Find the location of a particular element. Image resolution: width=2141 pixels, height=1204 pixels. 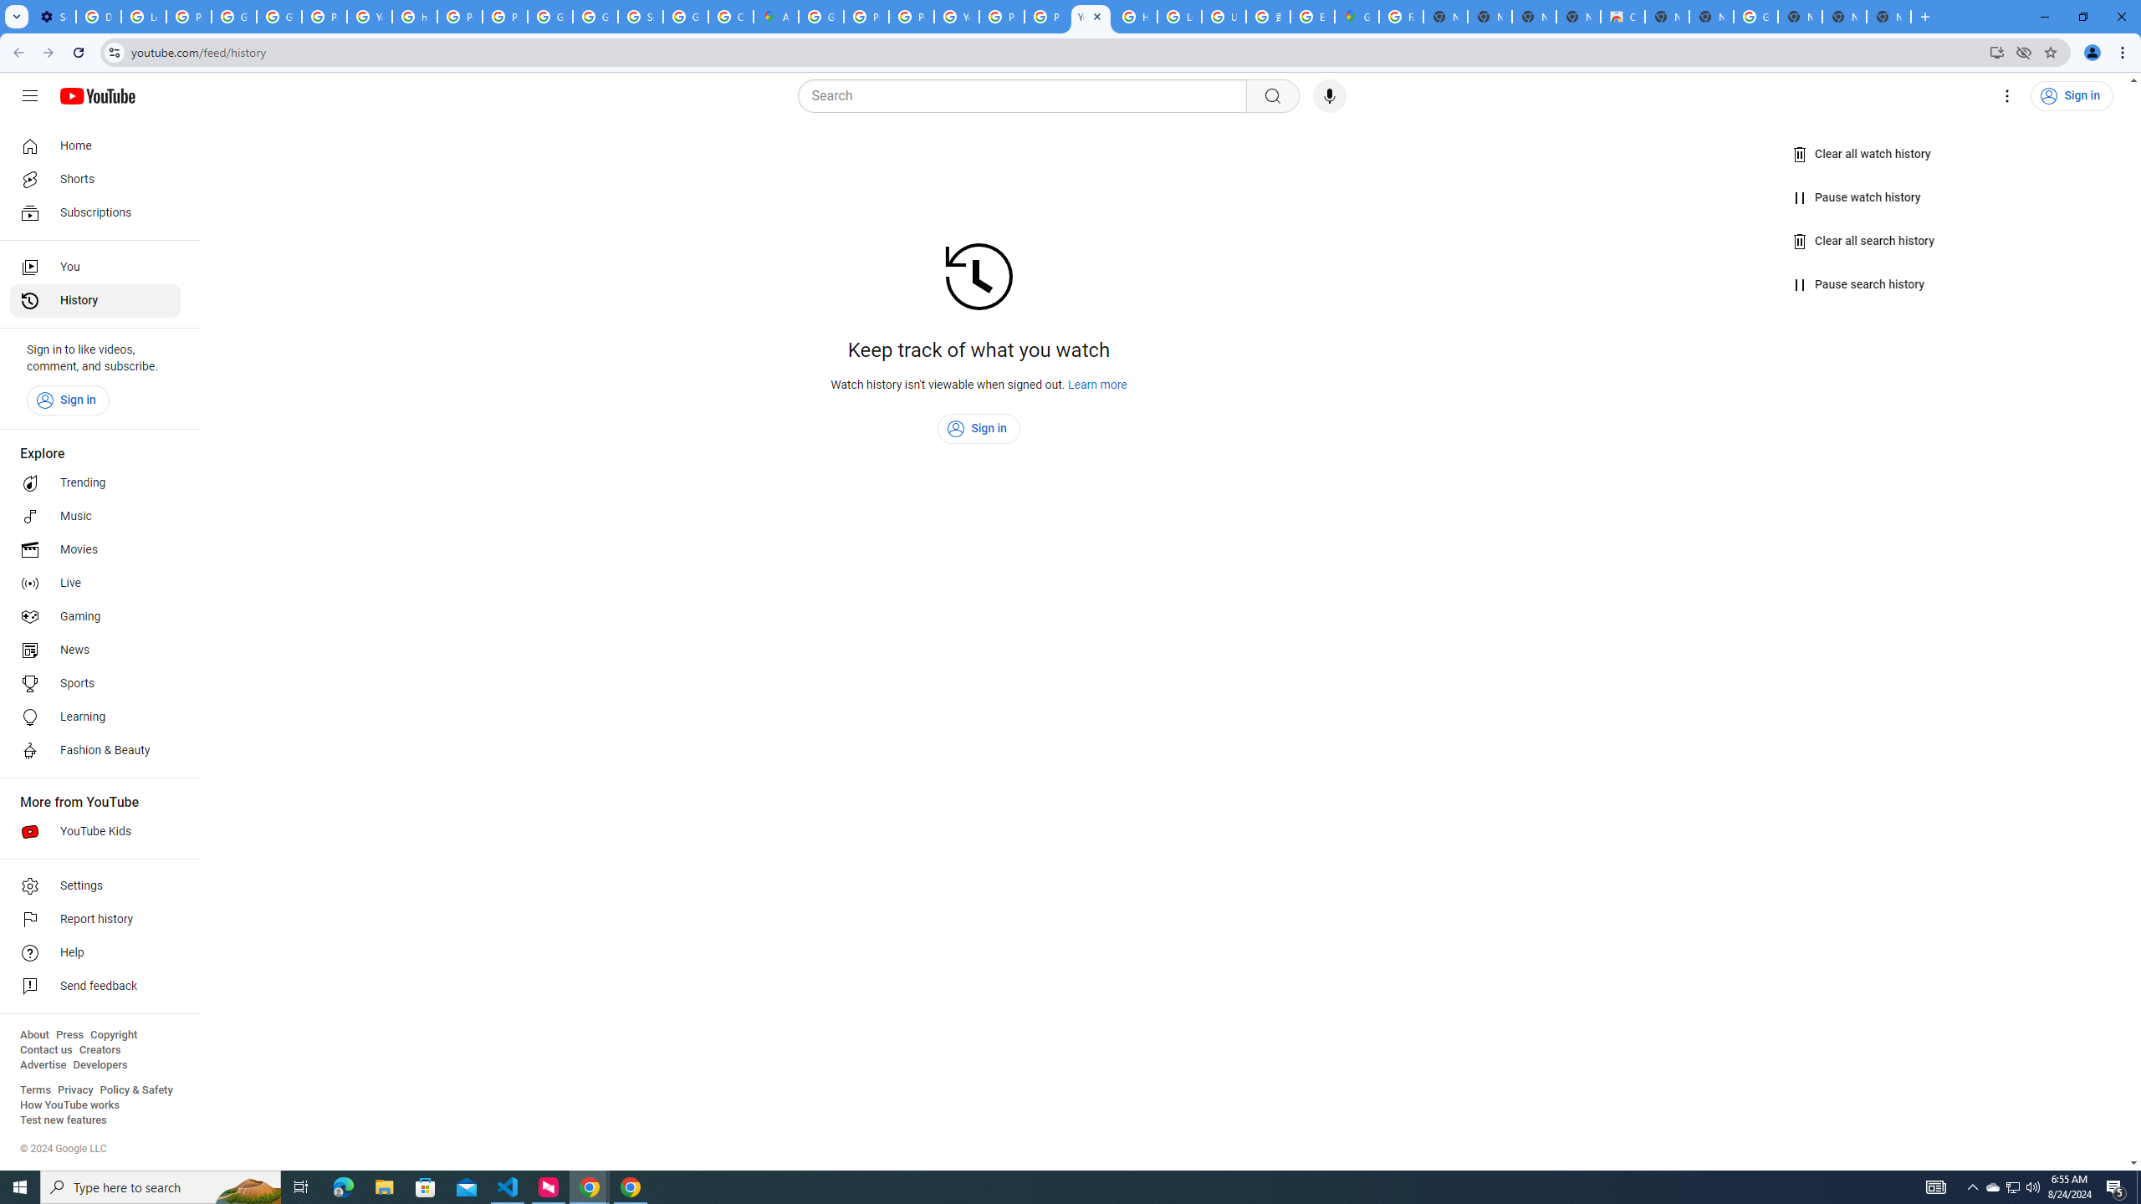

Privacy Help Center - Policies Help is located at coordinates (866, 17).